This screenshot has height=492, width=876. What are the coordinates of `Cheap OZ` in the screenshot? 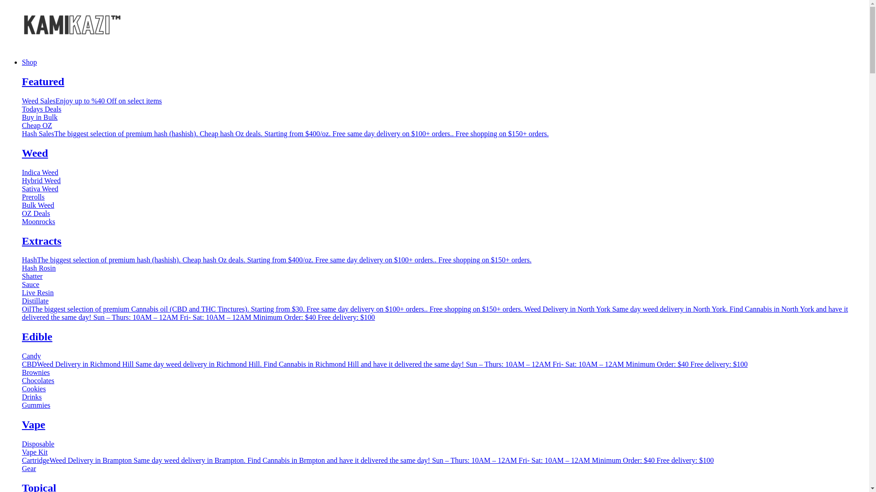 It's located at (37, 126).